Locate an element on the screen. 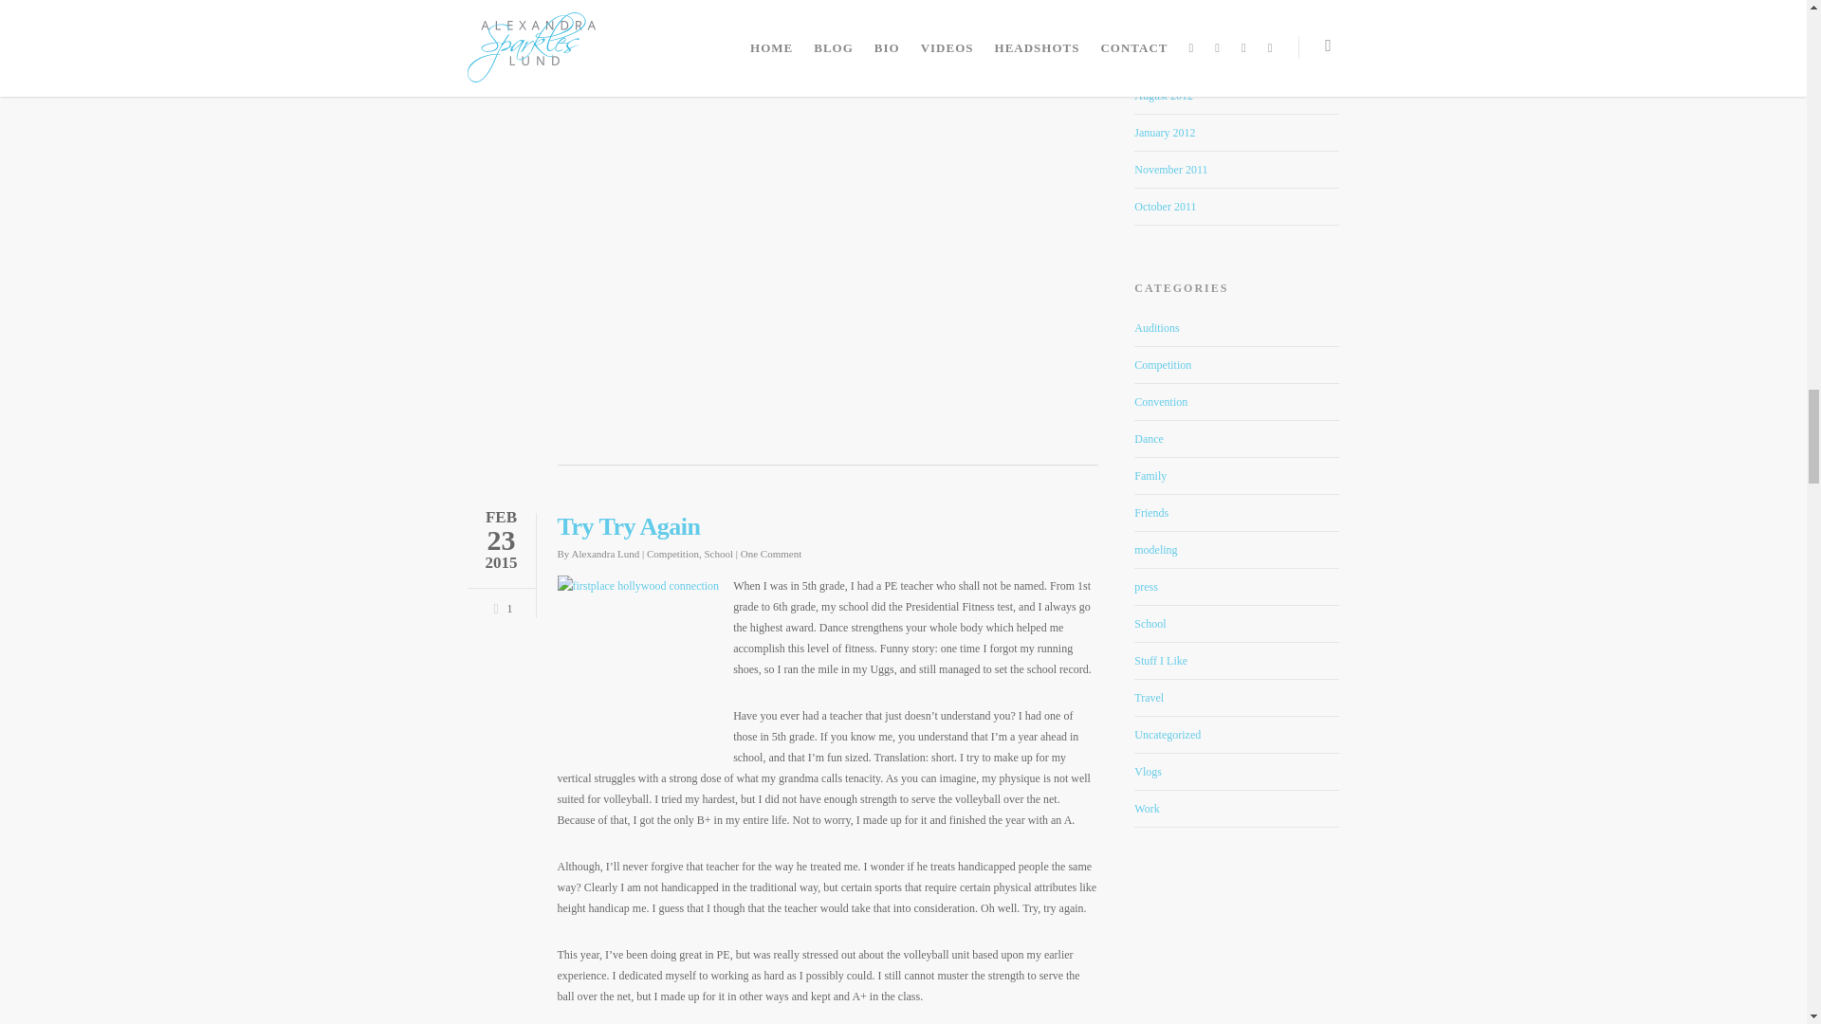  Posts by Alexandra Lund is located at coordinates (605, 553).